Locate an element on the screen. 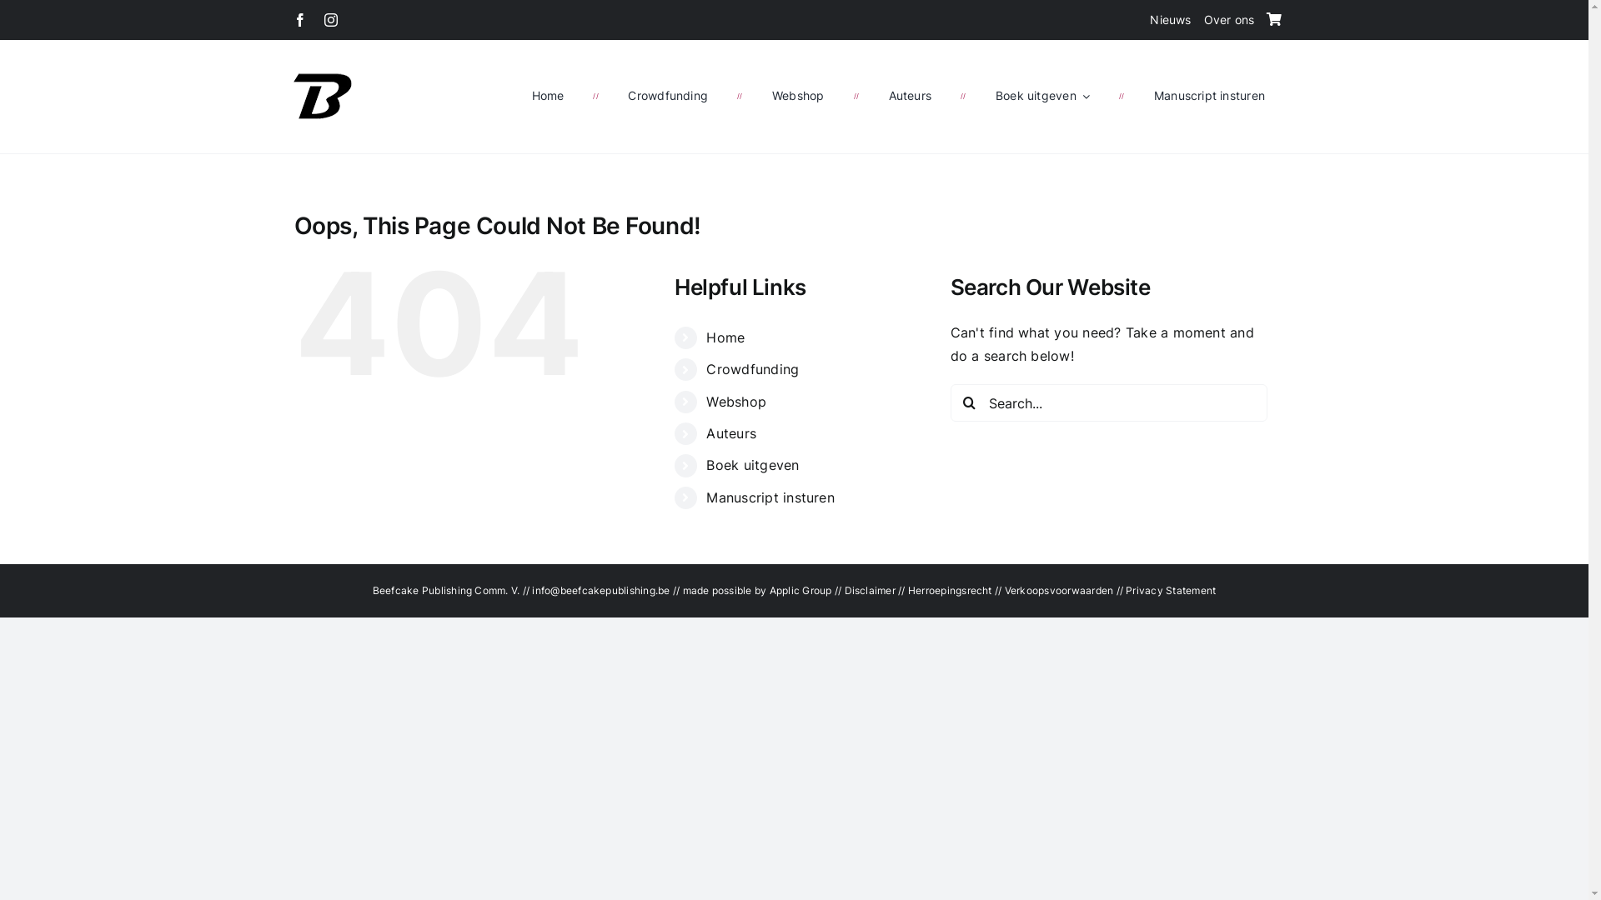 The height and width of the screenshot is (900, 1601). Herroepingsrecht is located at coordinates (951, 590).